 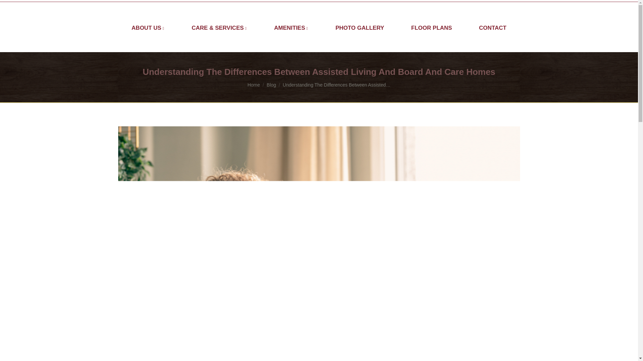 What do you see at coordinates (148, 27) in the screenshot?
I see `ABOUT US` at bounding box center [148, 27].